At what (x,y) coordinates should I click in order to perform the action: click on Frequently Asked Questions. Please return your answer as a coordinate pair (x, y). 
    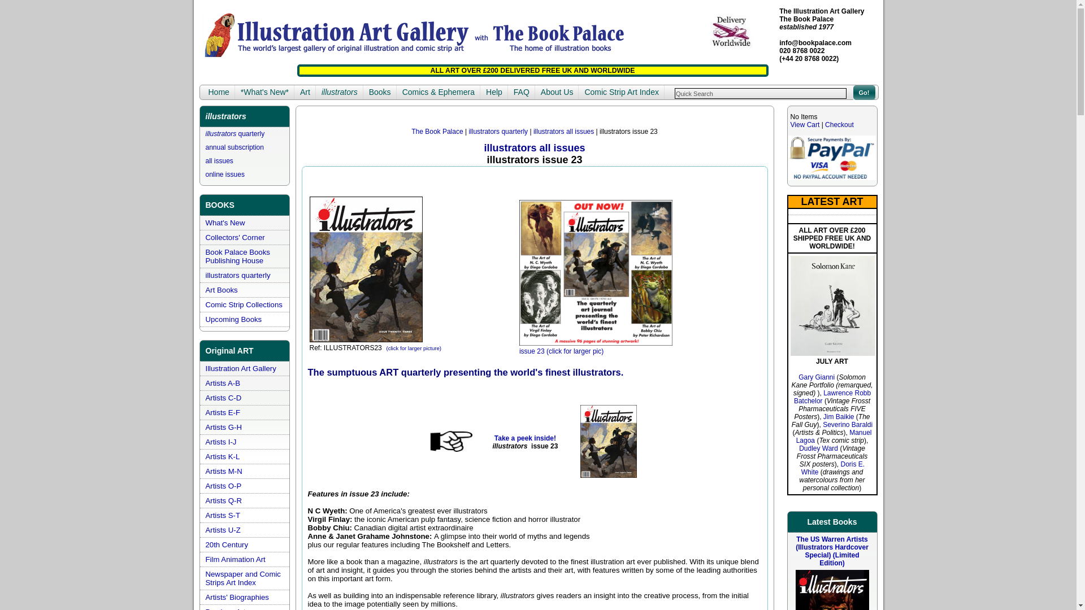
    Looking at the image, I should click on (521, 93).